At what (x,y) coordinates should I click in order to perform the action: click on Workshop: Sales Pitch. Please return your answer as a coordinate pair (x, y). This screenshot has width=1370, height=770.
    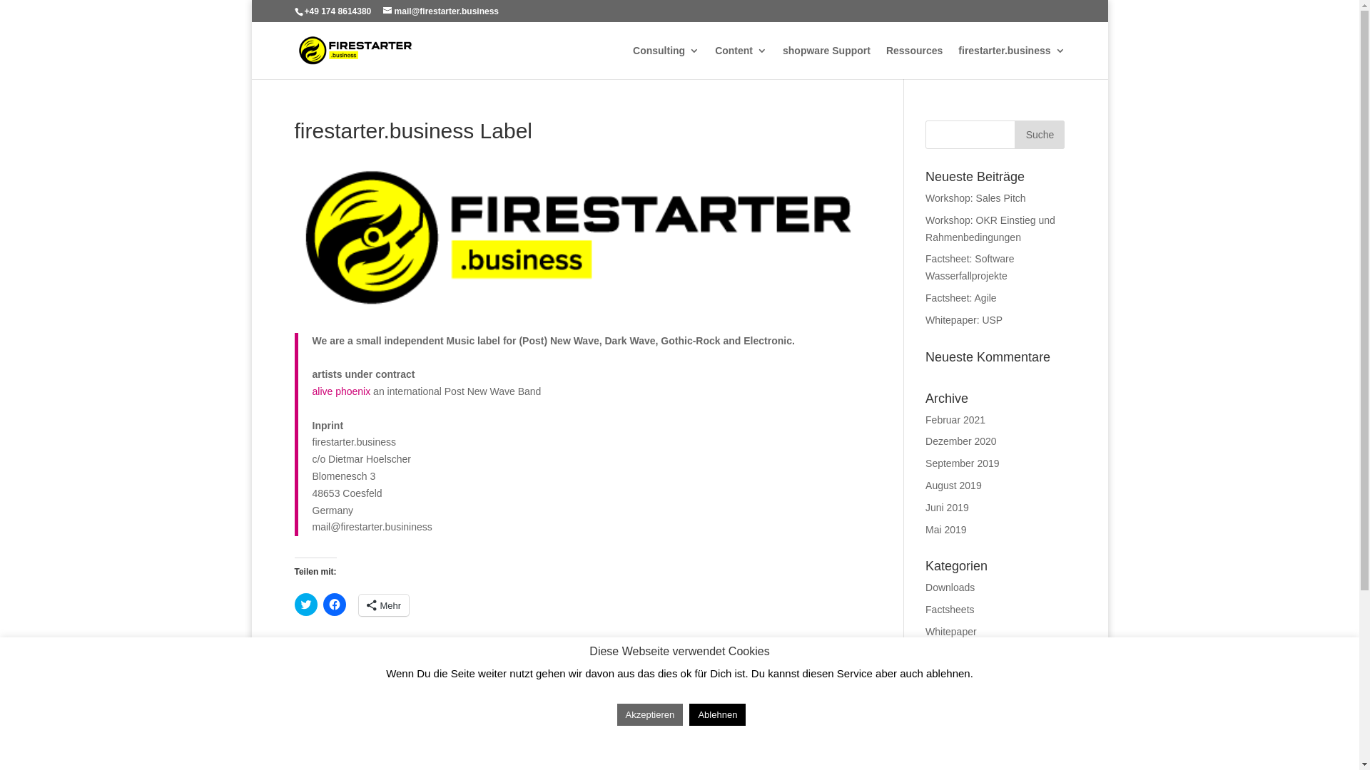
    Looking at the image, I should click on (976, 198).